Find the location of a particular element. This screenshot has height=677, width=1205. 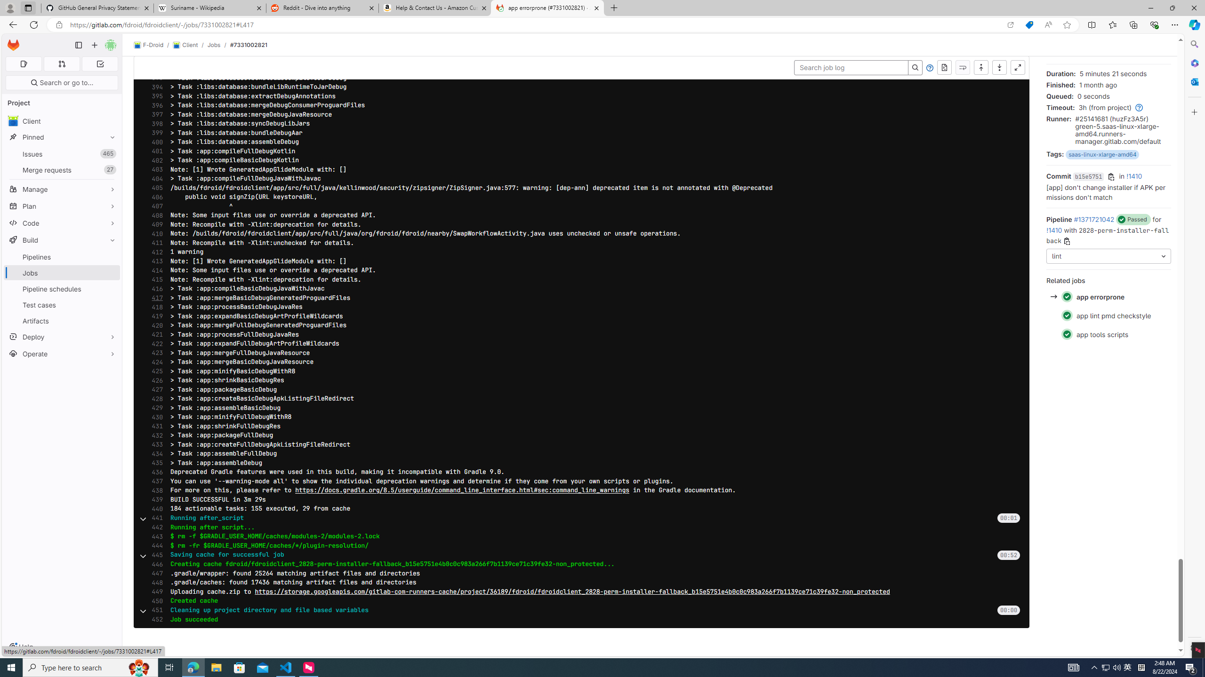

442 is located at coordinates (154, 527).